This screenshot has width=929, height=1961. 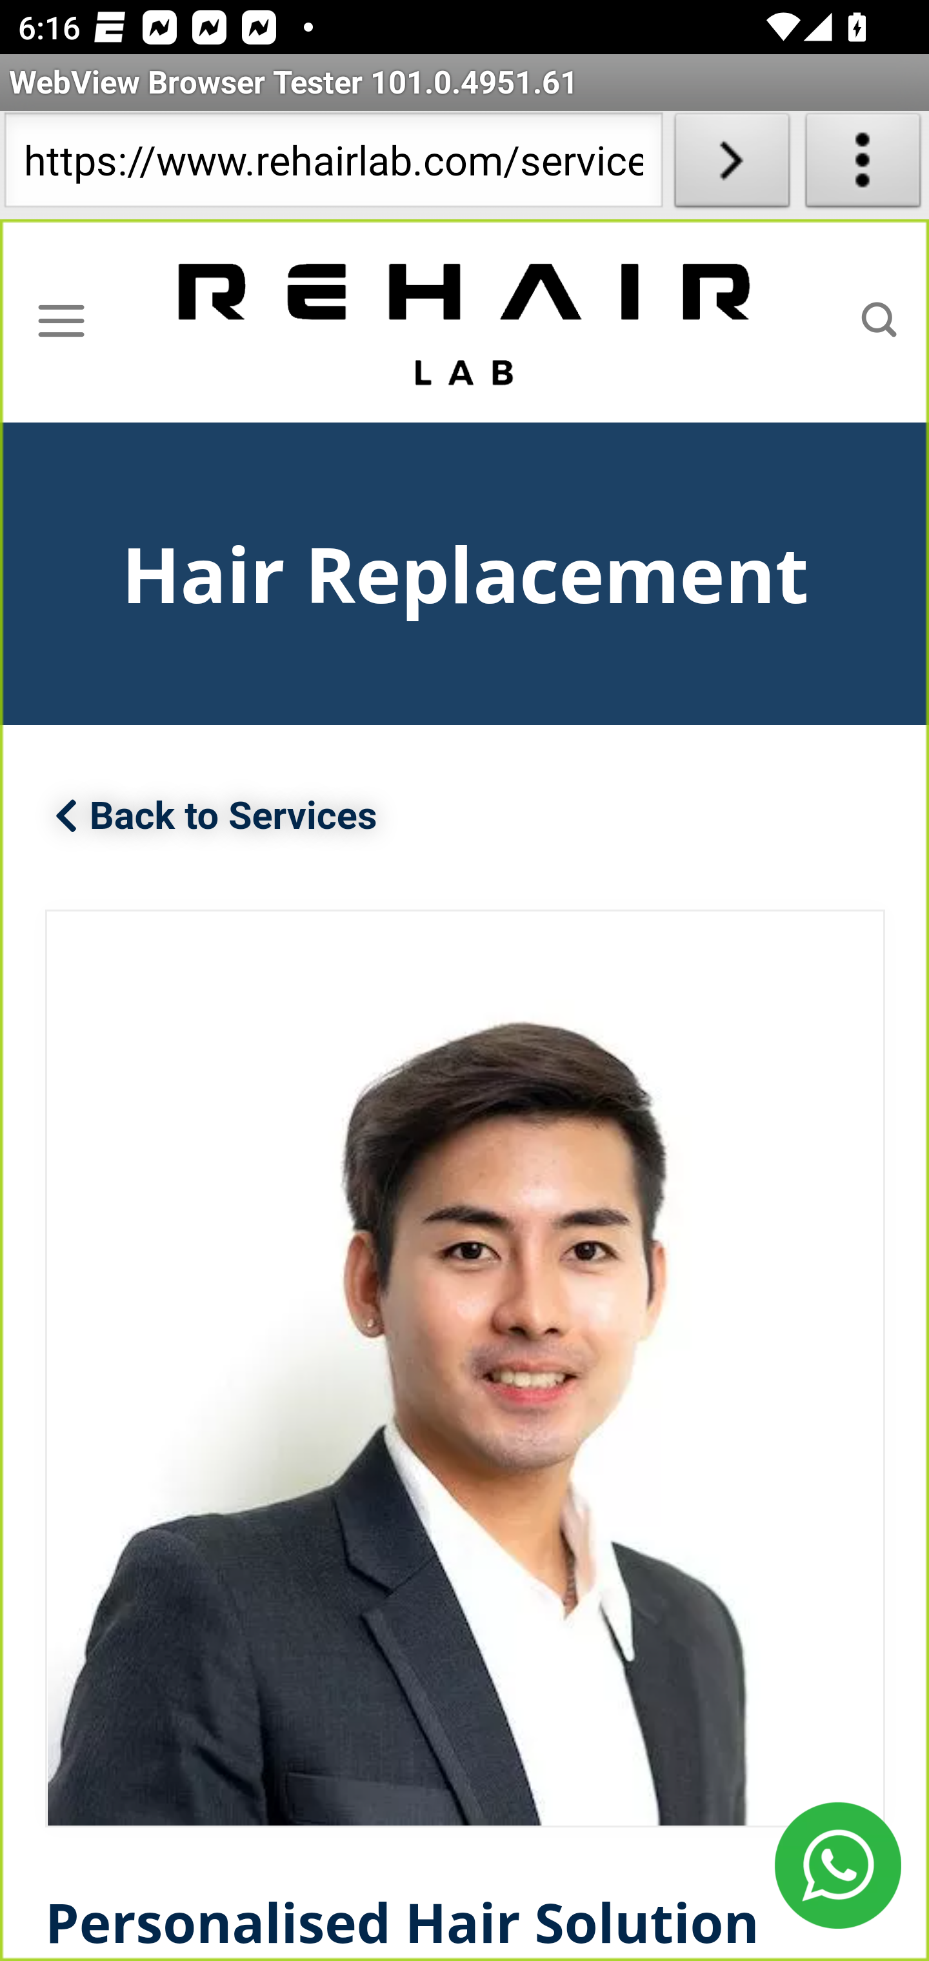 I want to click on Search , so click(x=879, y=320).